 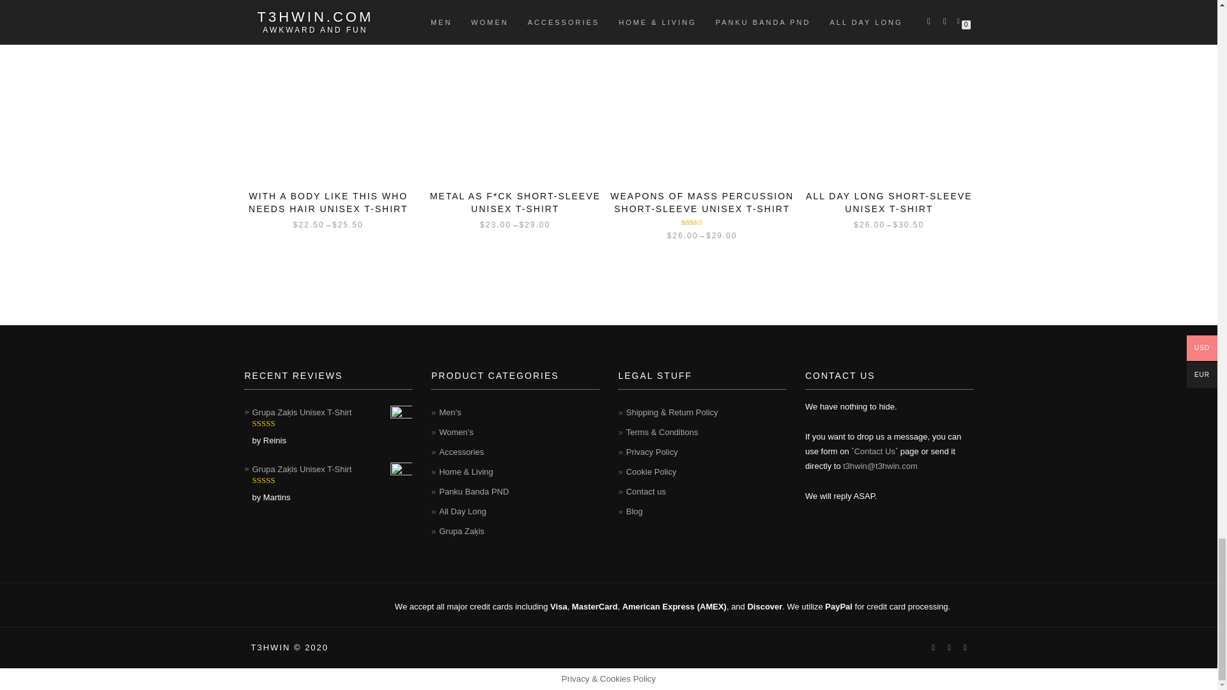 I want to click on All Day Long Black Short-Sleeve Unisex T-Shirt, so click(x=888, y=89).